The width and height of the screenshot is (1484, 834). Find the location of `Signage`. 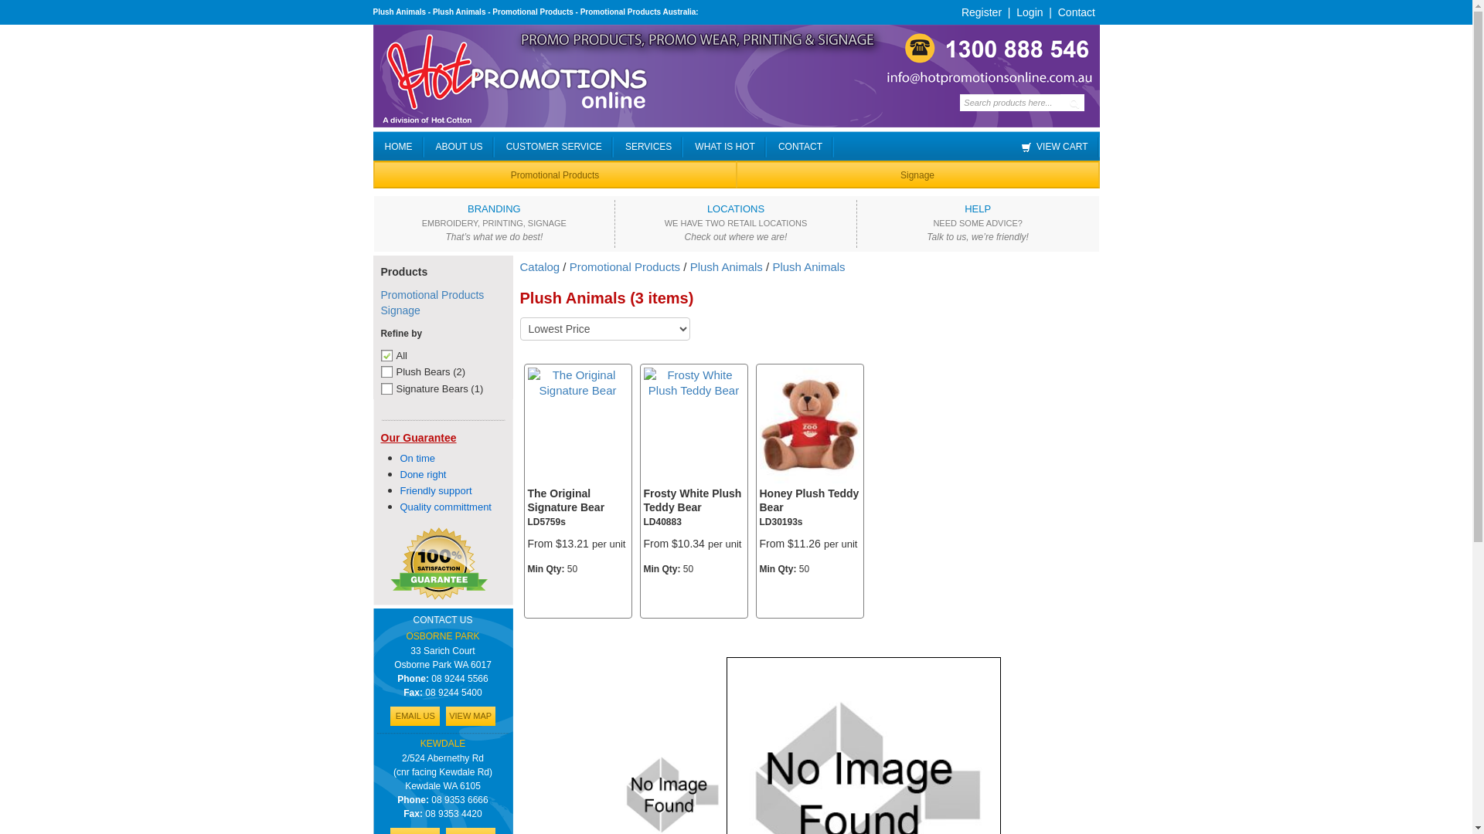

Signage is located at coordinates (400, 310).